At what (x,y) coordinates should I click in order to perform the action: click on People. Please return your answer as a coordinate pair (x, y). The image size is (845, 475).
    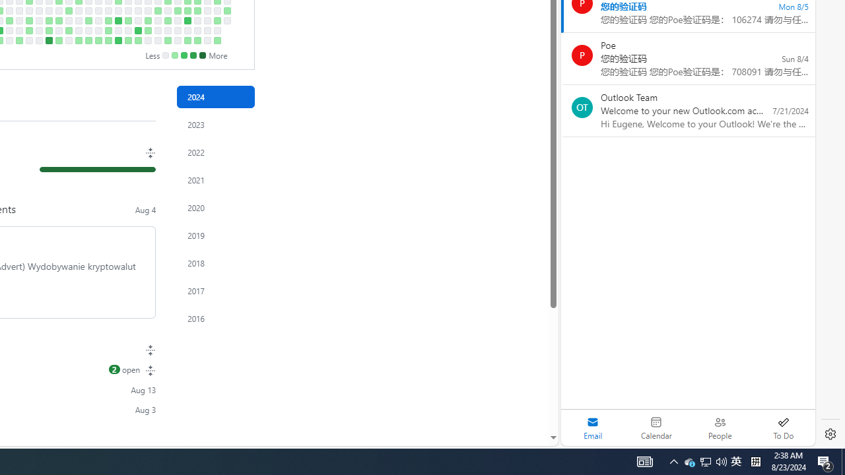
    Looking at the image, I should click on (720, 427).